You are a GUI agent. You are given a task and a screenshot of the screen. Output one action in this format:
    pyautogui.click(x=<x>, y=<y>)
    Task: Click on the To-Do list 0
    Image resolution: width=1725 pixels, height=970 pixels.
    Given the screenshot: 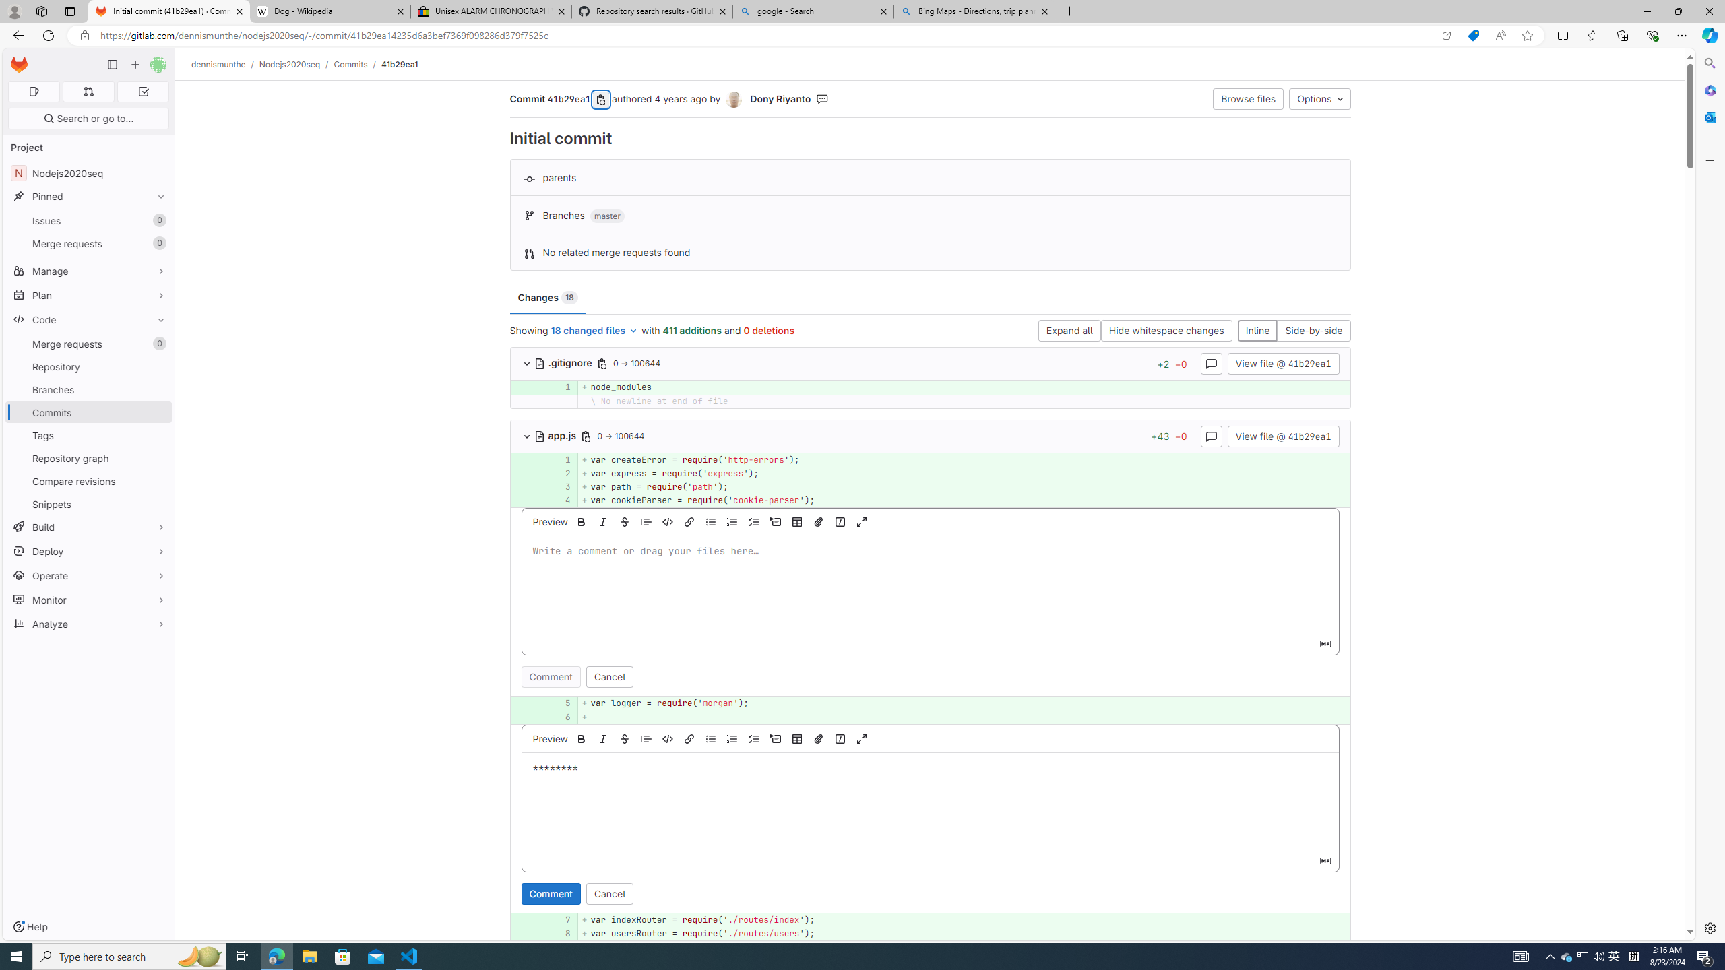 What is the action you would take?
    pyautogui.click(x=143, y=92)
    